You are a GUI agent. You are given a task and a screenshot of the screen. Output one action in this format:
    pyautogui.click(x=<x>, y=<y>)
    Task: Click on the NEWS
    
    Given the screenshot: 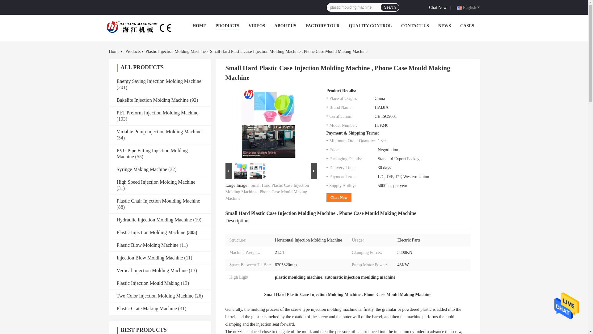 What is the action you would take?
    pyautogui.click(x=444, y=25)
    